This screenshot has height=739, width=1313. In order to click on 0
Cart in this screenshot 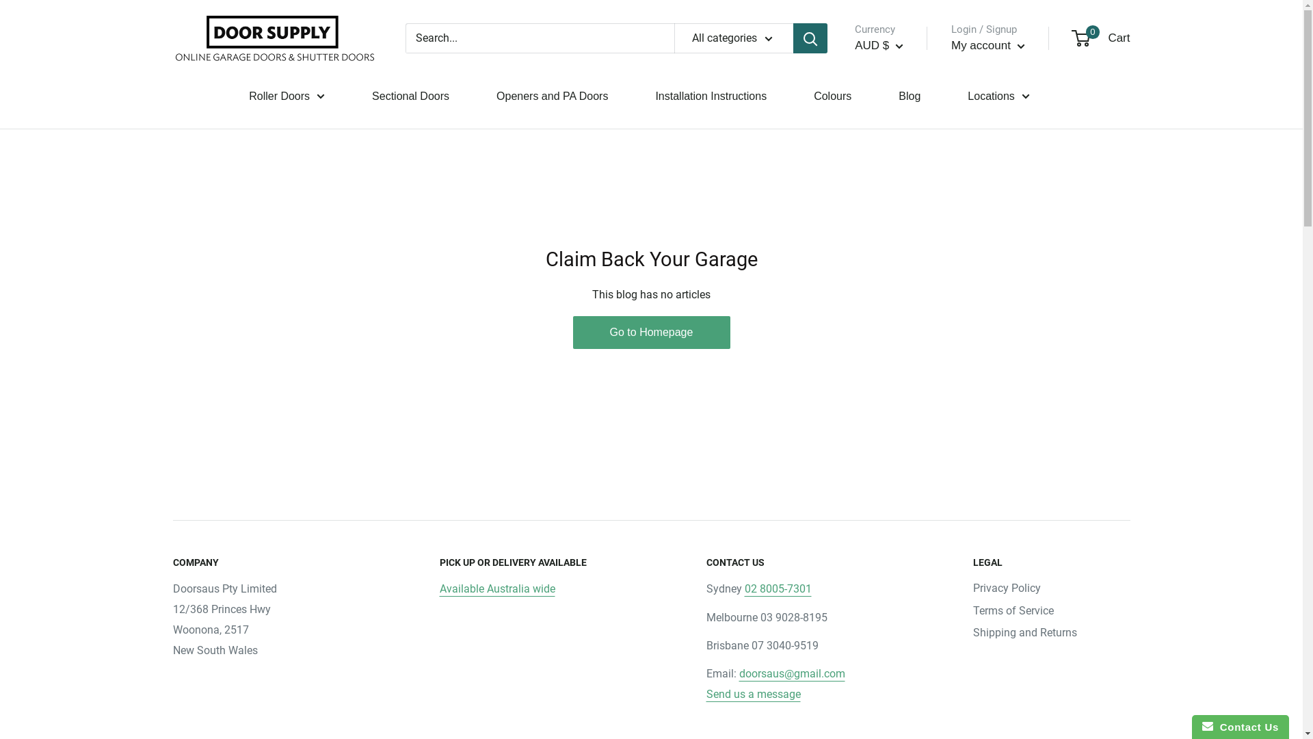, I will do `click(1102, 38)`.